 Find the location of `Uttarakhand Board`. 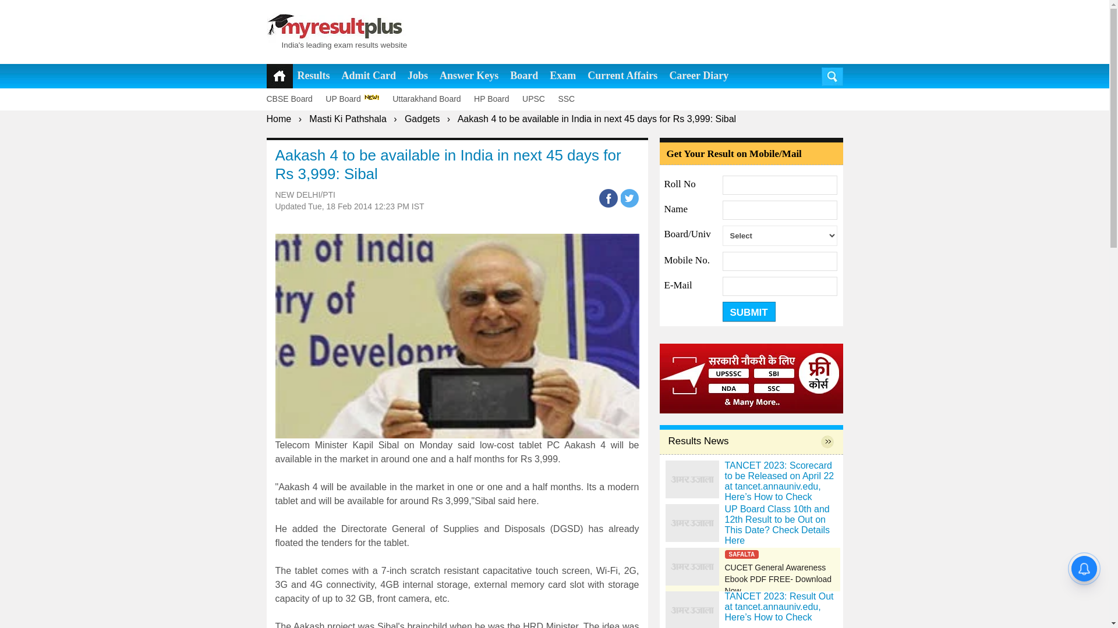

Uttarakhand Board is located at coordinates (432, 99).